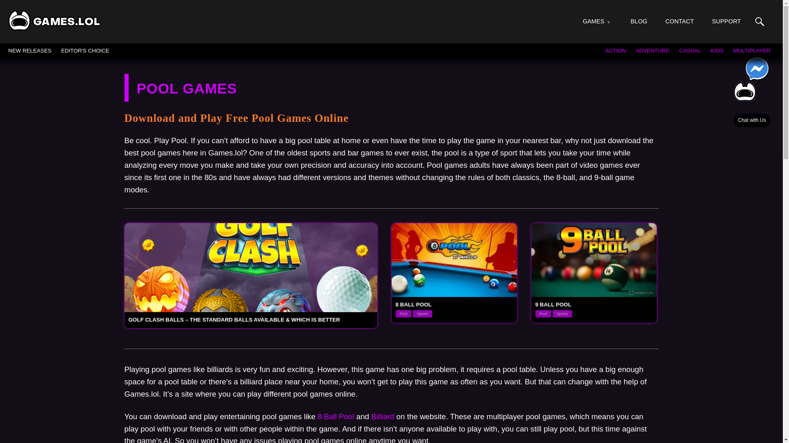 This screenshot has width=789, height=443. What do you see at coordinates (726, 21) in the screenshot?
I see `SUPPORT` at bounding box center [726, 21].